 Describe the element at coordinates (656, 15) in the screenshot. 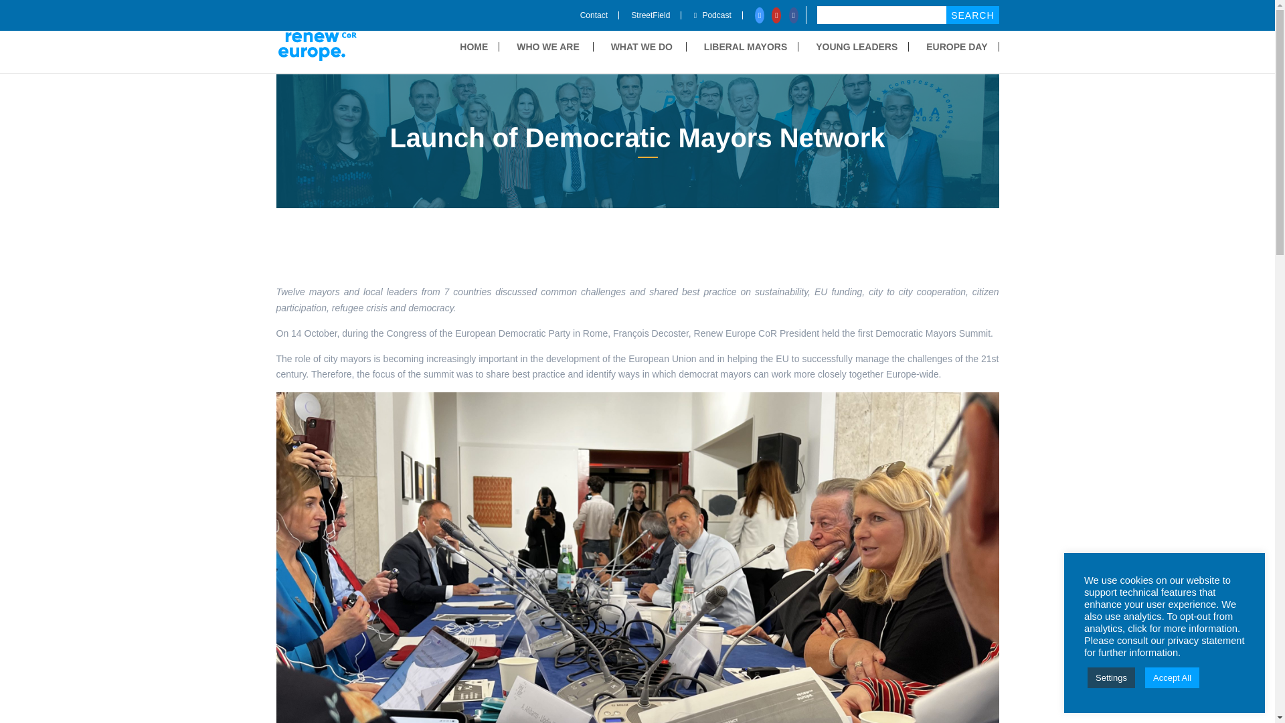

I see `StreetField` at that location.